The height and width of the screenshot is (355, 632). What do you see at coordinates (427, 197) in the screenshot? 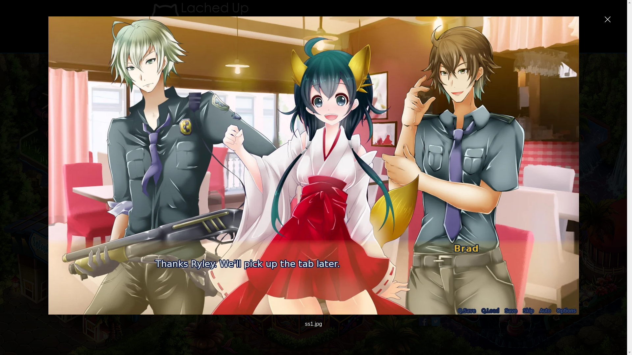
I see `ss2.jpg` at bounding box center [427, 197].